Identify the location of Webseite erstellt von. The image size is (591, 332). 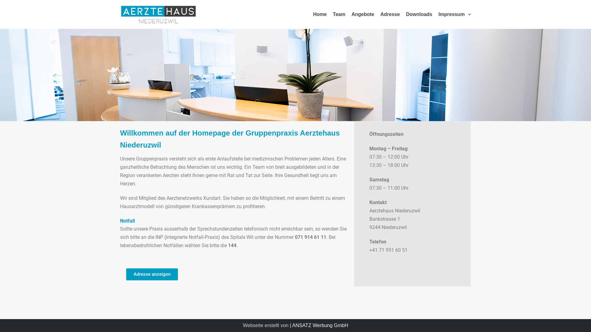
(266, 325).